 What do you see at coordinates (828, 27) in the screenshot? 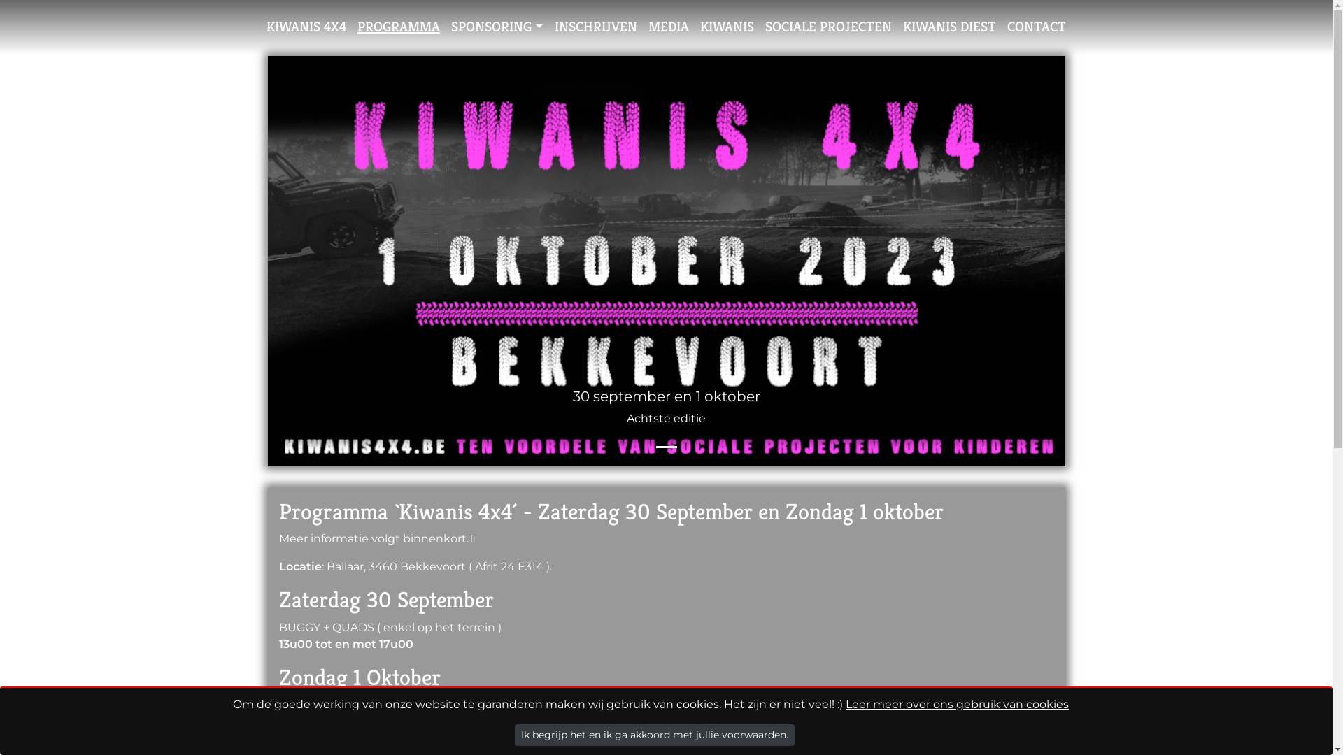
I see `SOCIALE PROJECTEN` at bounding box center [828, 27].